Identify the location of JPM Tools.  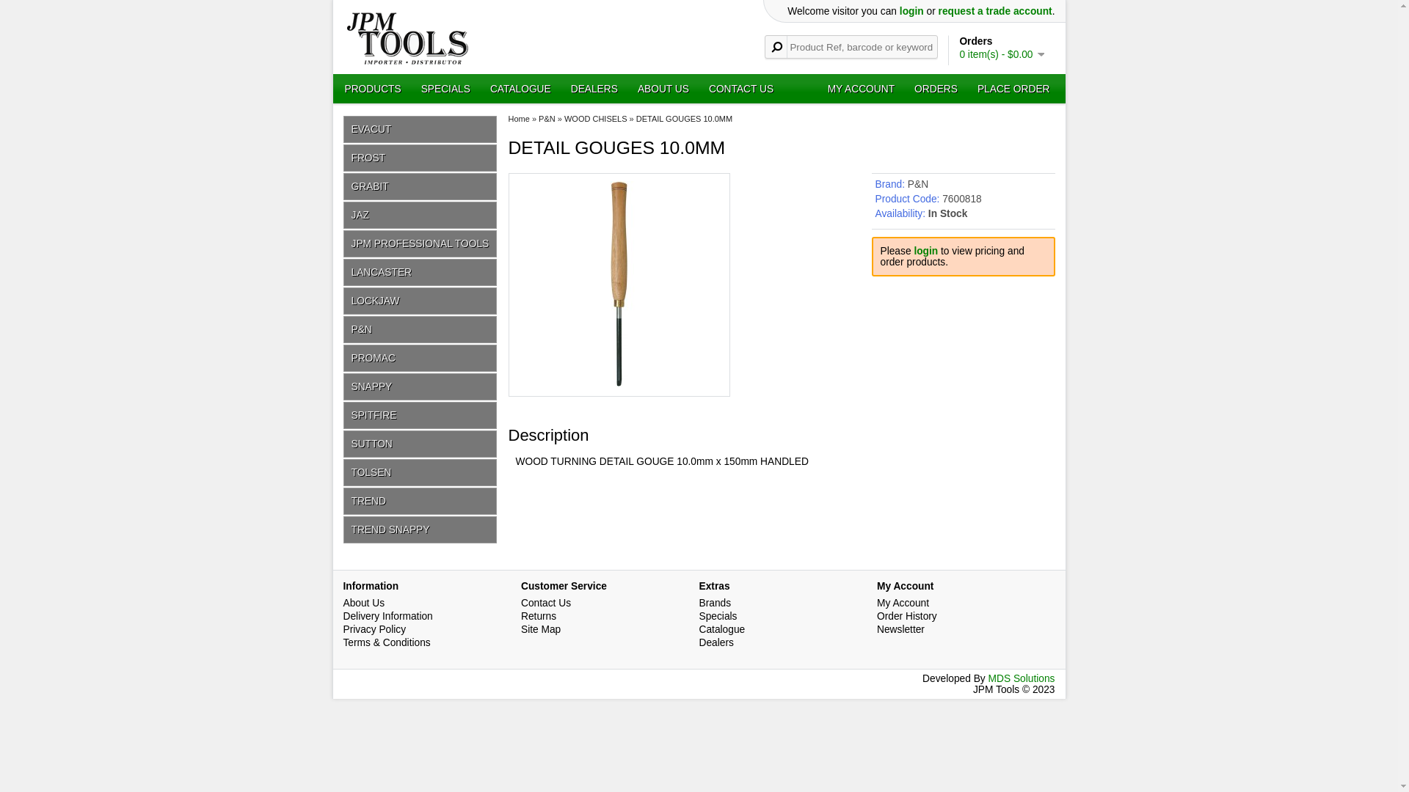
(408, 38).